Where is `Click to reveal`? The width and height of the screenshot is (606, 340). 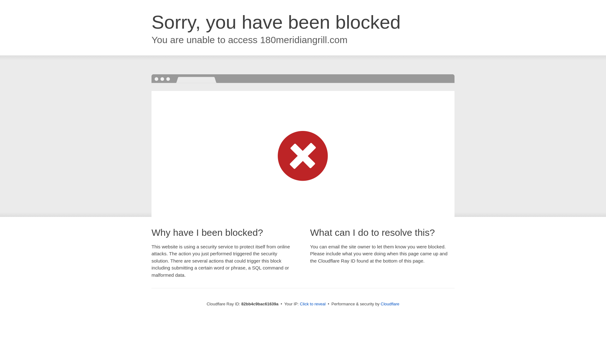
Click to reveal is located at coordinates (313, 304).